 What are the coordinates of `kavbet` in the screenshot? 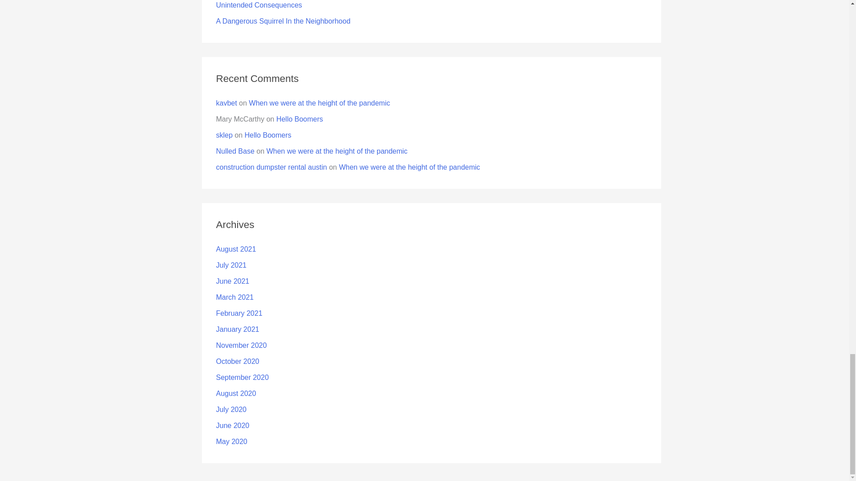 It's located at (226, 102).